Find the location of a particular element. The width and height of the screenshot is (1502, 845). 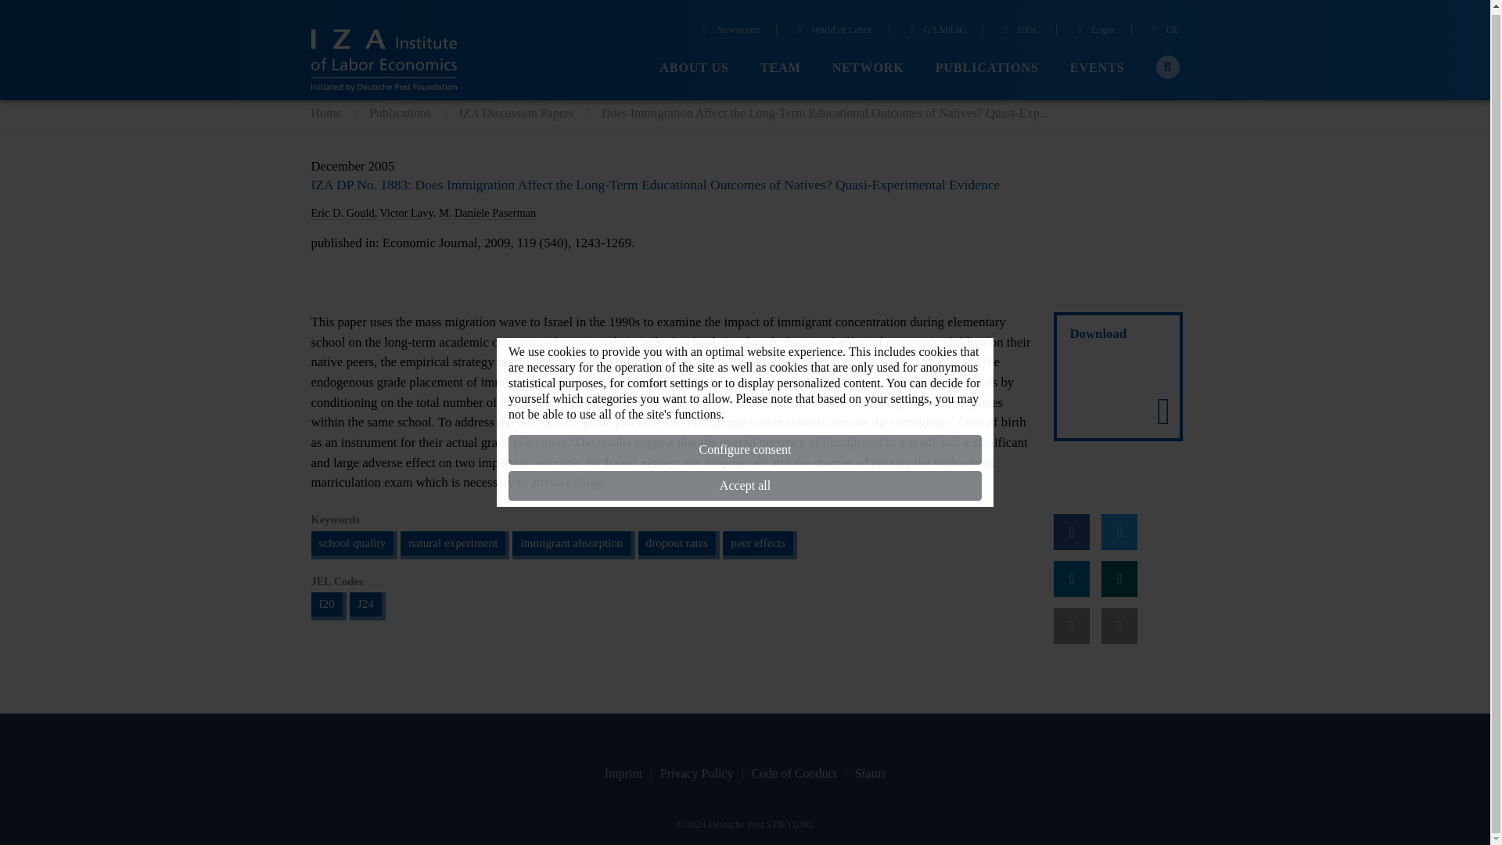

ABOUT US is located at coordinates (693, 65).